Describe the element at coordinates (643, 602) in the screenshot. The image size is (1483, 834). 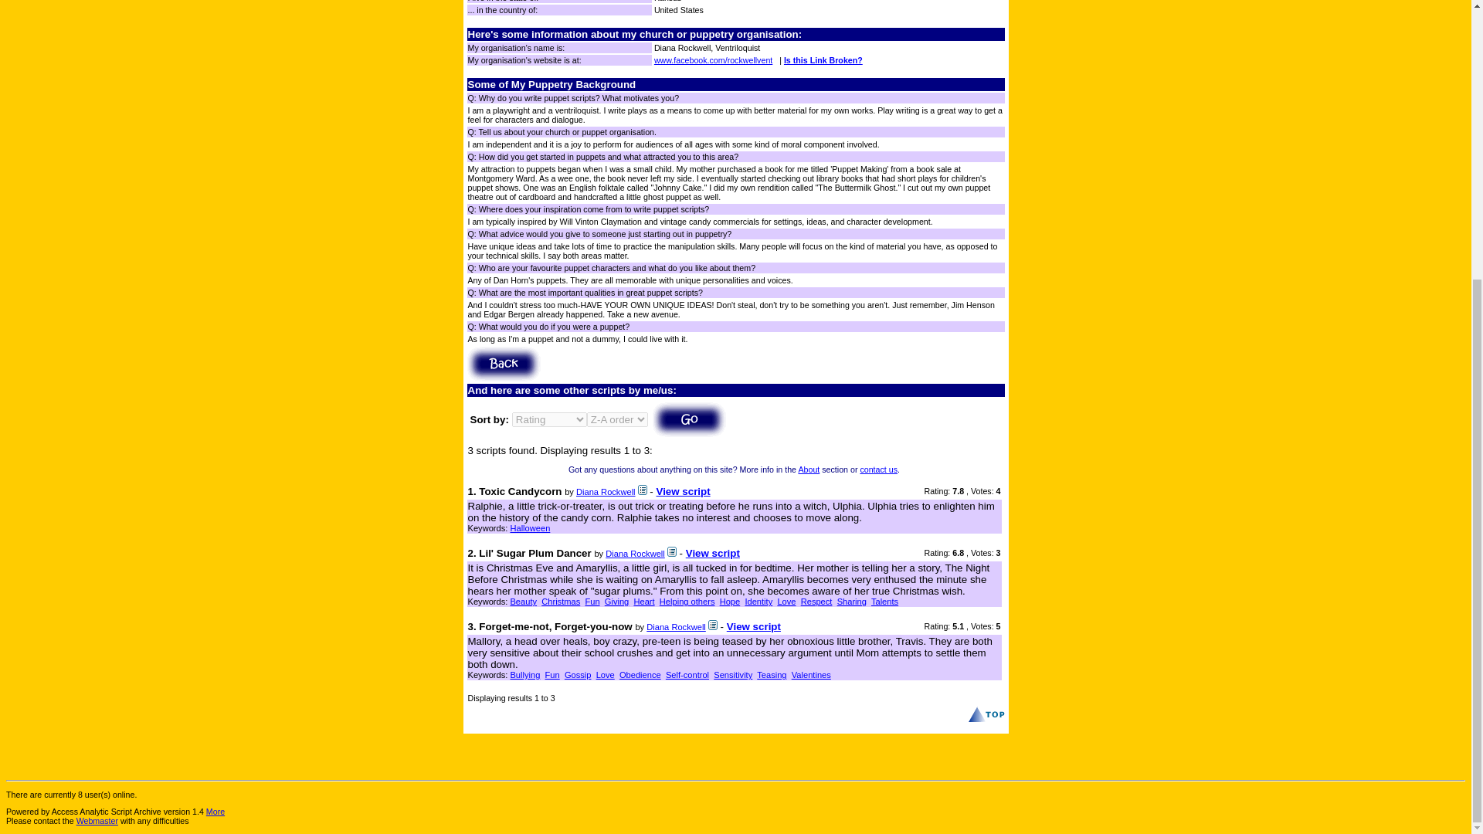
I see `Heart` at that location.